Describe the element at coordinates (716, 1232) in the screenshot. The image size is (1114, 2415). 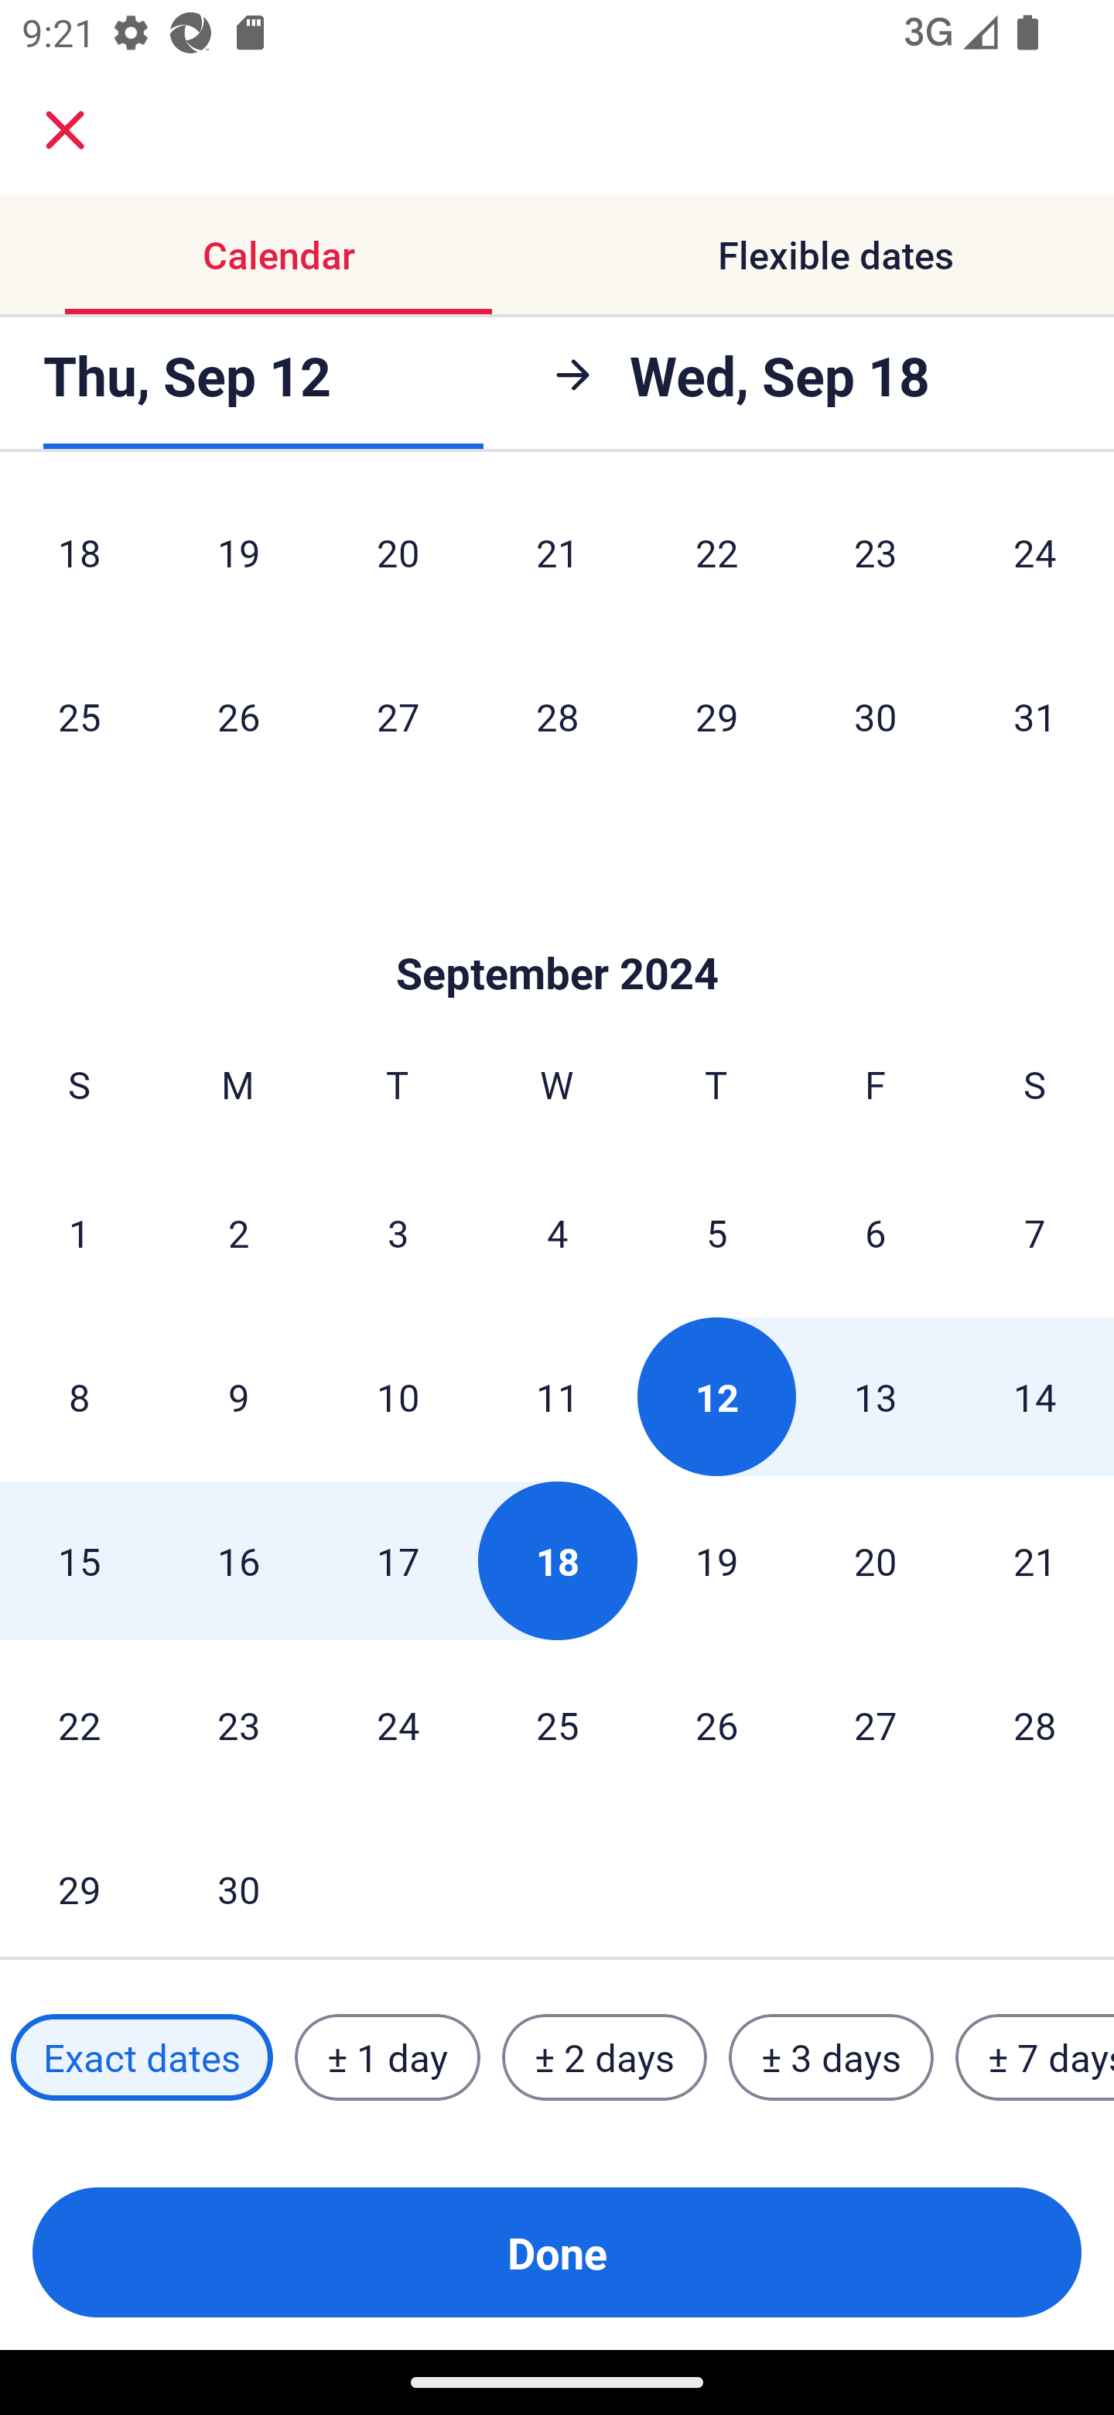
I see `5 Thursday, September 5, 2024` at that location.